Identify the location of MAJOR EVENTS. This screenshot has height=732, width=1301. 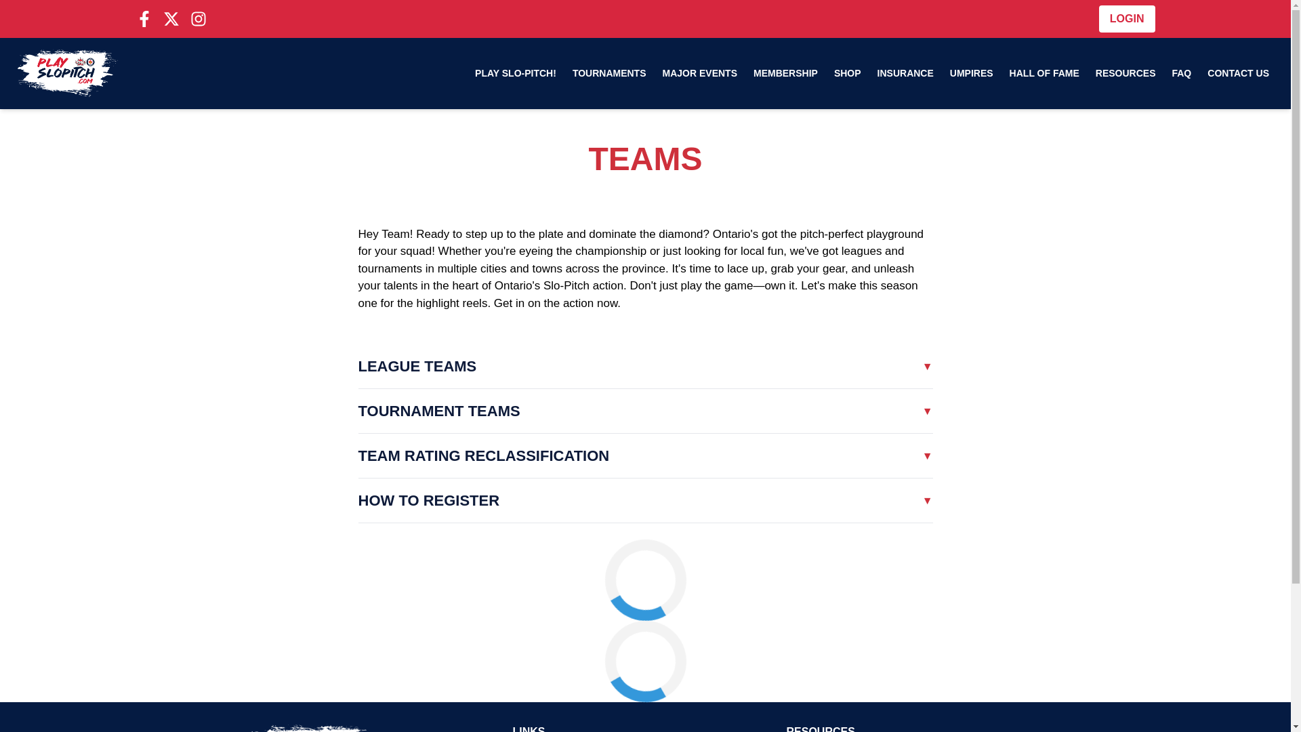
(699, 73).